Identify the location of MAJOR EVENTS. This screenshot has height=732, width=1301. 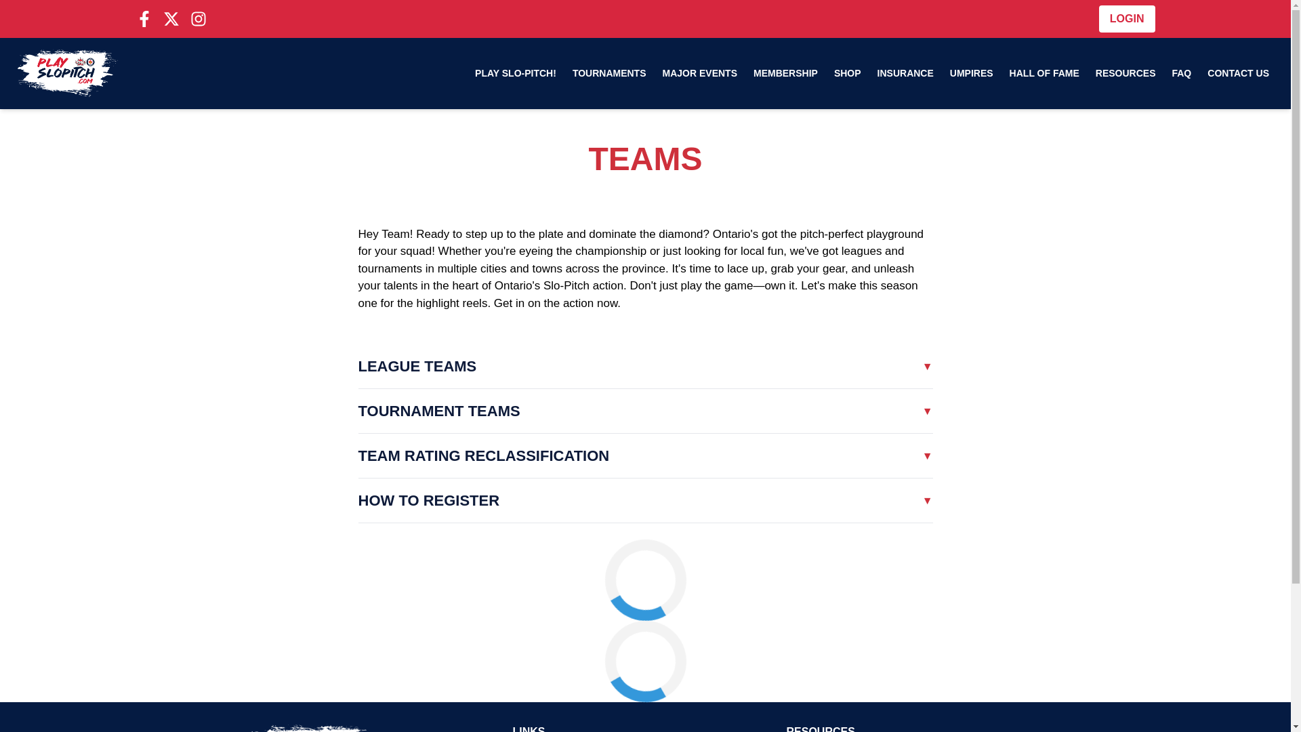
(699, 73).